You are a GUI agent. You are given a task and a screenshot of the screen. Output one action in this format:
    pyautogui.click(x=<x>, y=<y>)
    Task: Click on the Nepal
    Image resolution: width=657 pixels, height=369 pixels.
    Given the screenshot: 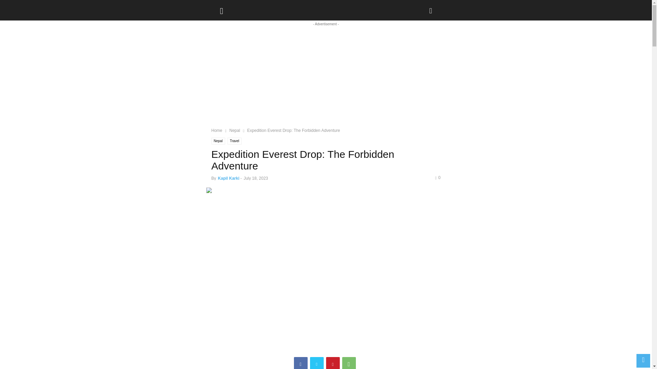 What is the action you would take?
    pyautogui.click(x=218, y=141)
    